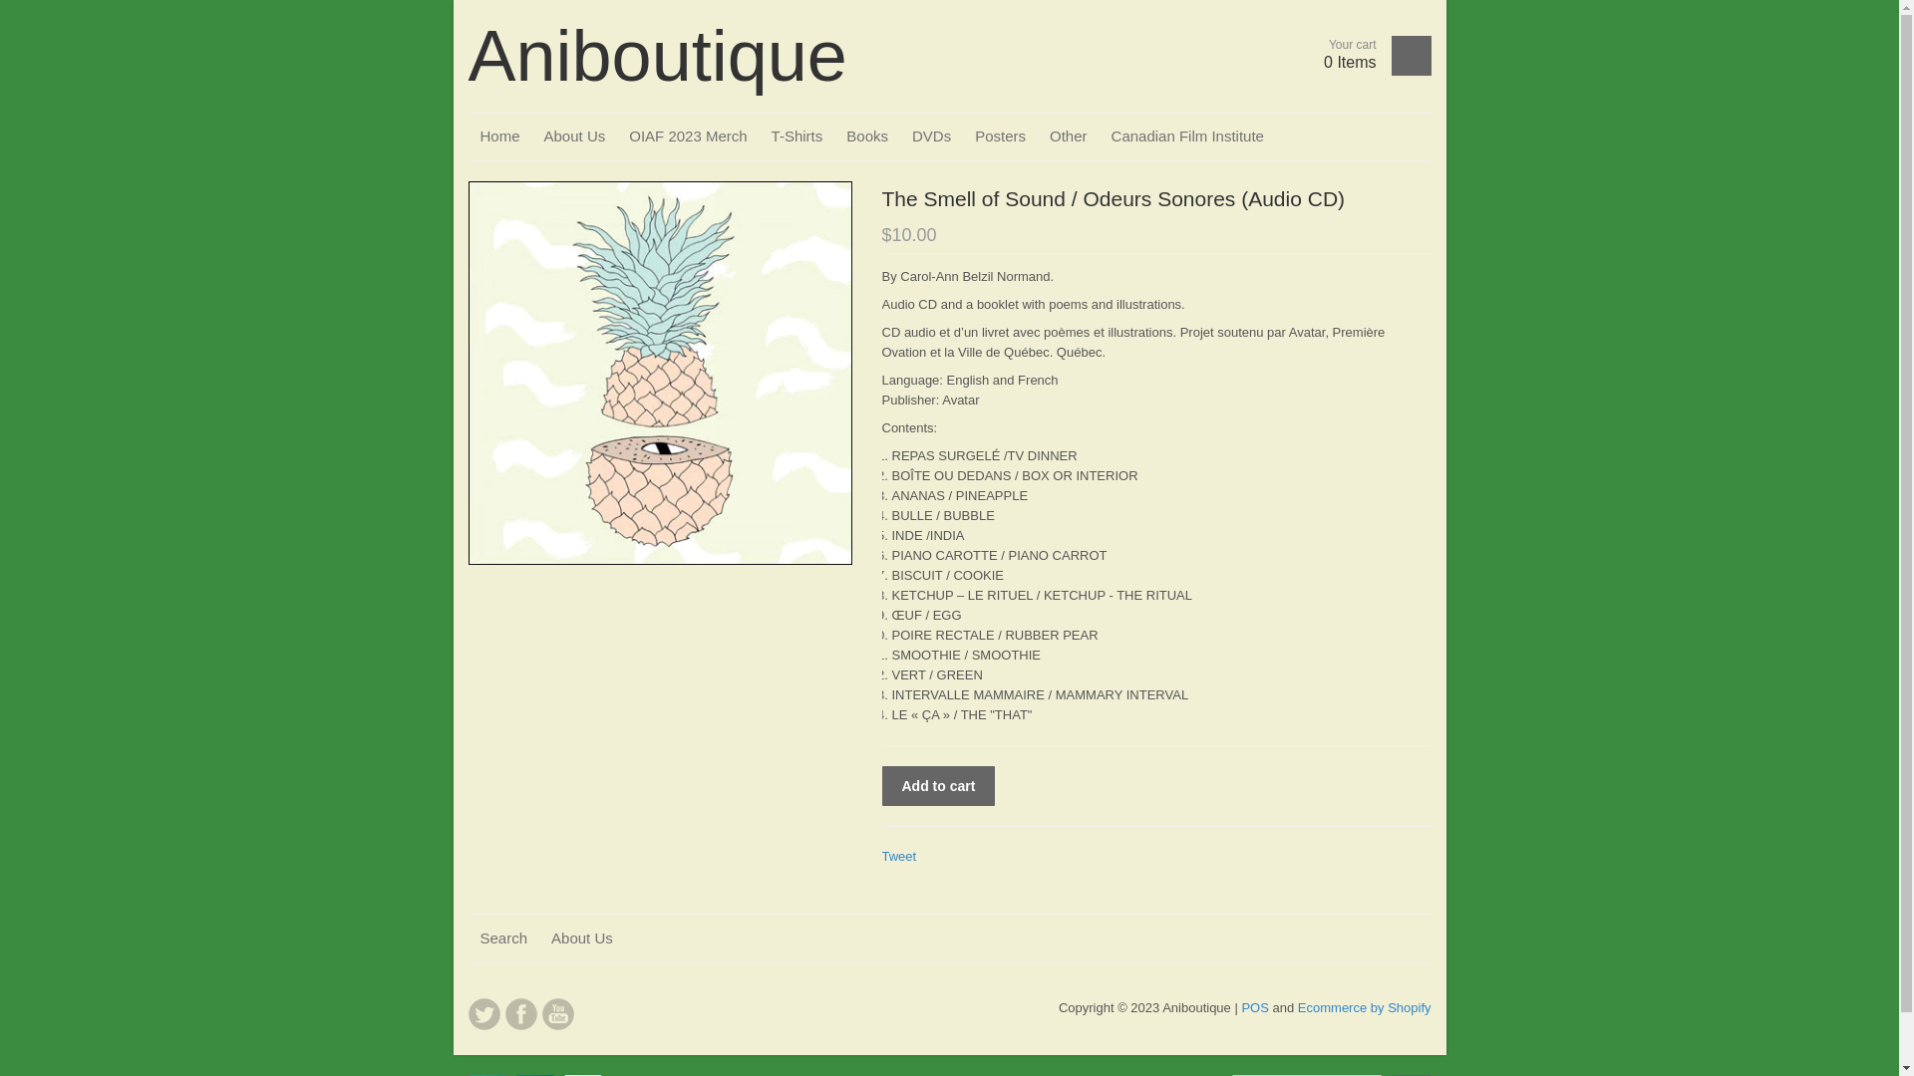  What do you see at coordinates (1370, 56) in the screenshot?
I see `View cart
Your cart
0 Items` at bounding box center [1370, 56].